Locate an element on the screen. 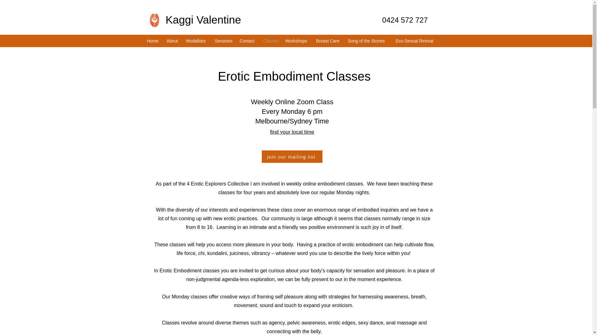 The image size is (597, 335). find your local time is located at coordinates (299, 137).